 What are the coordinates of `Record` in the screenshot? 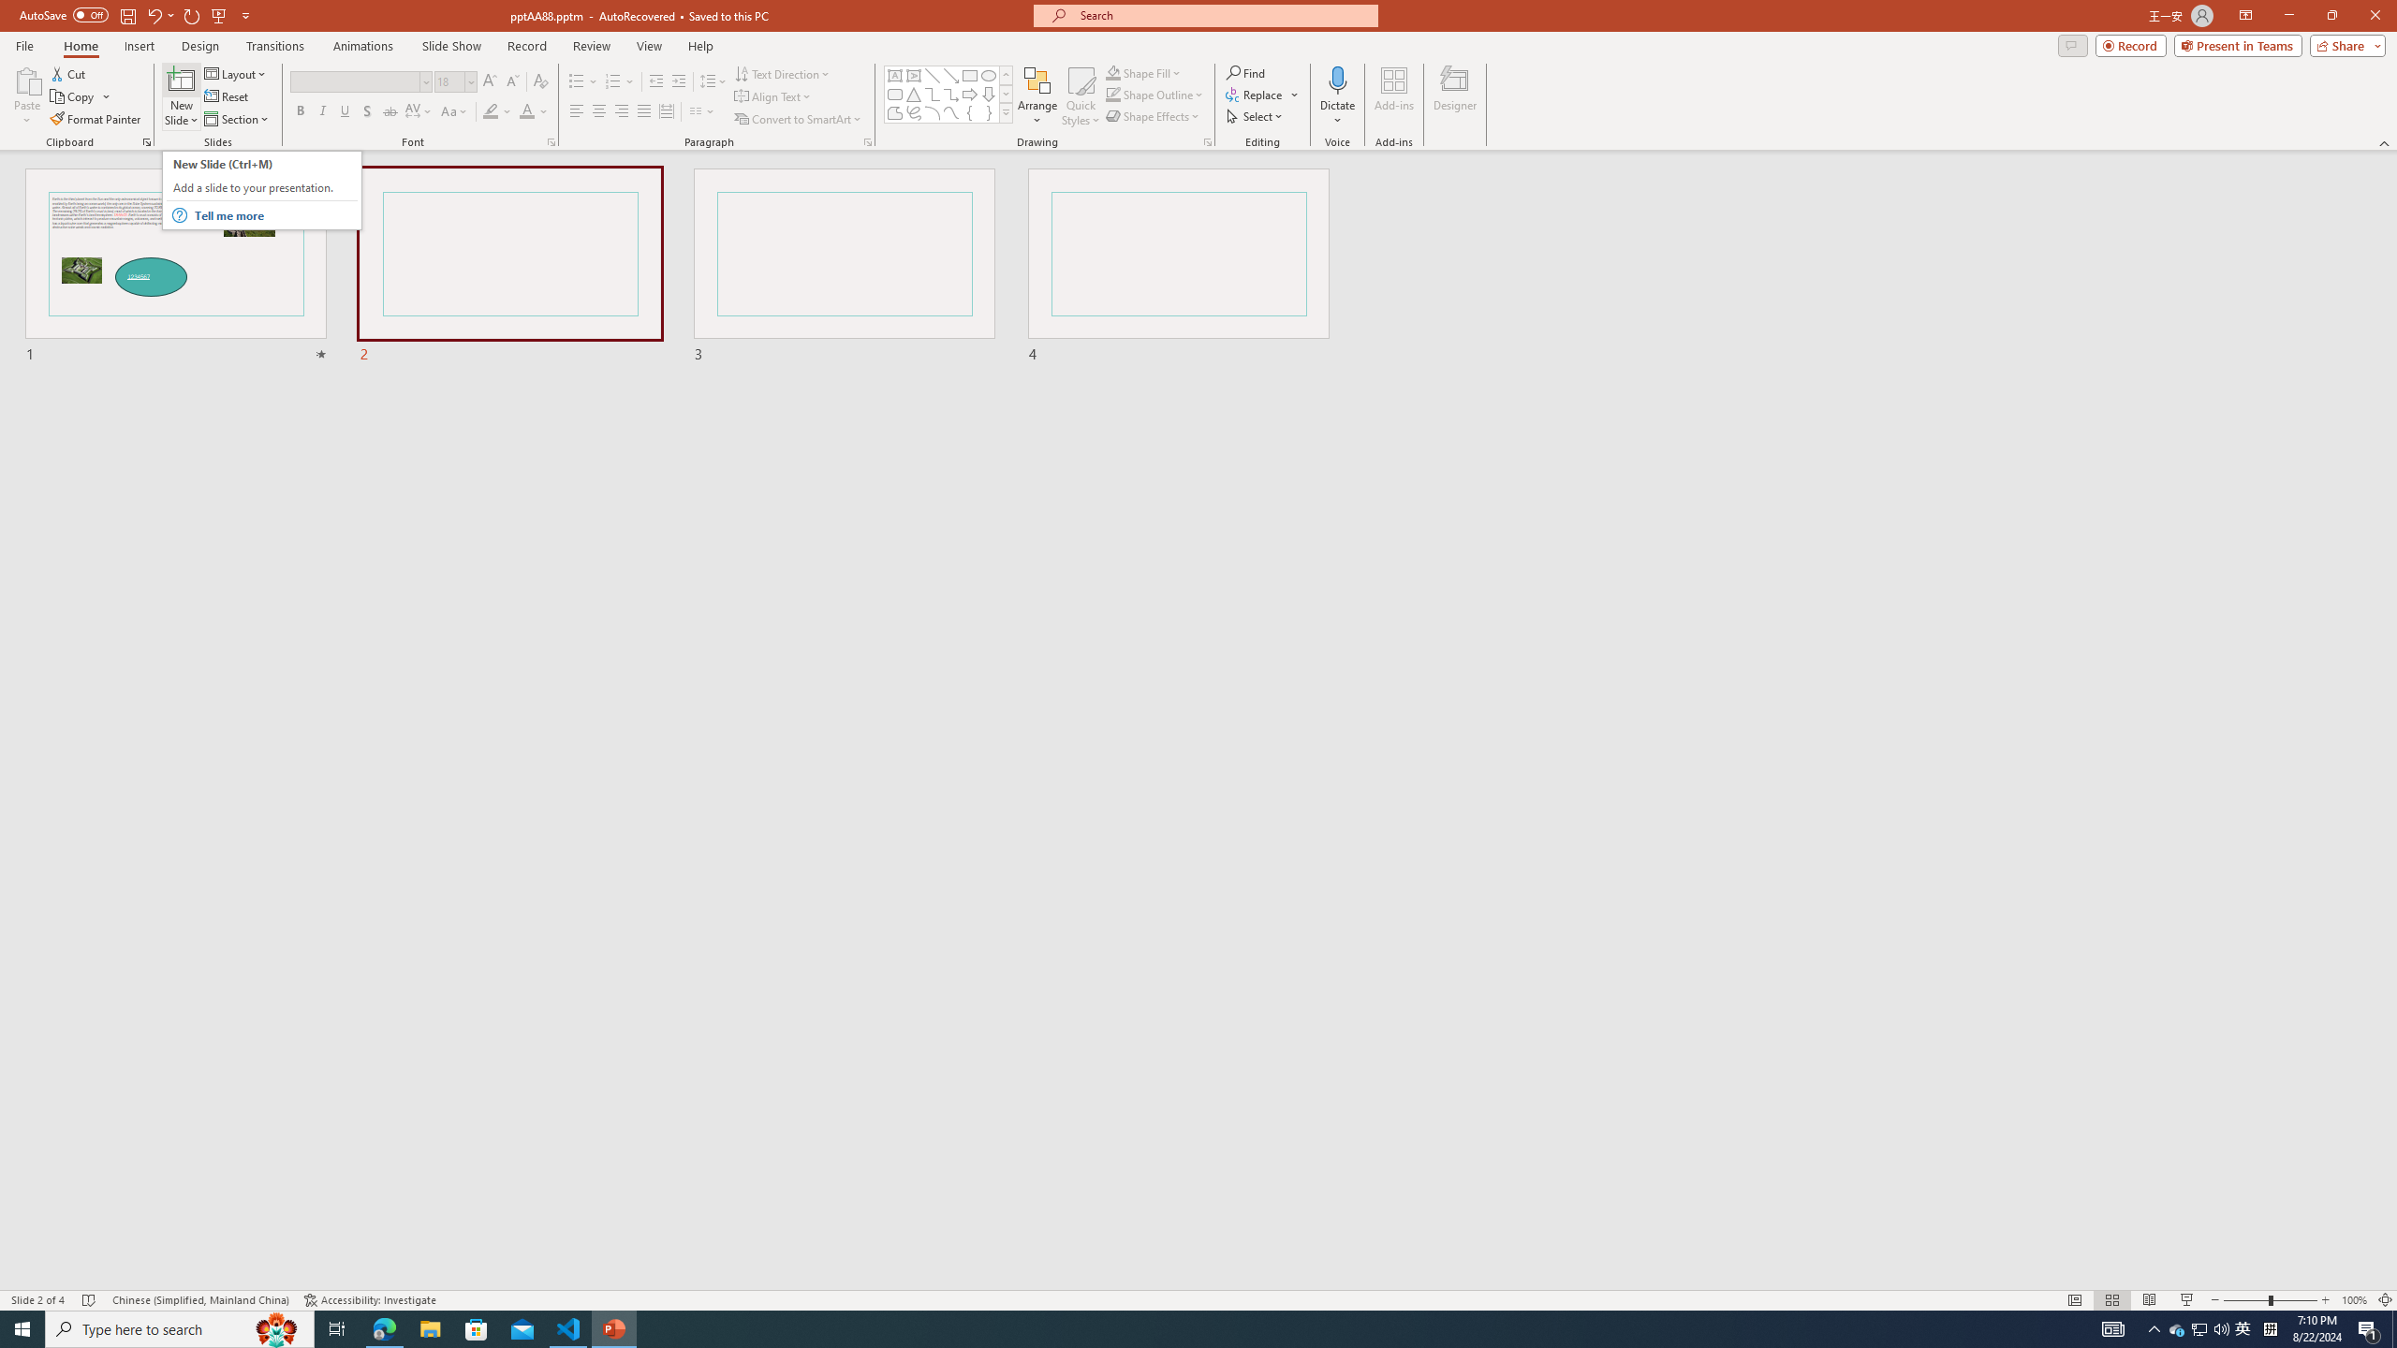 It's located at (2131, 45).